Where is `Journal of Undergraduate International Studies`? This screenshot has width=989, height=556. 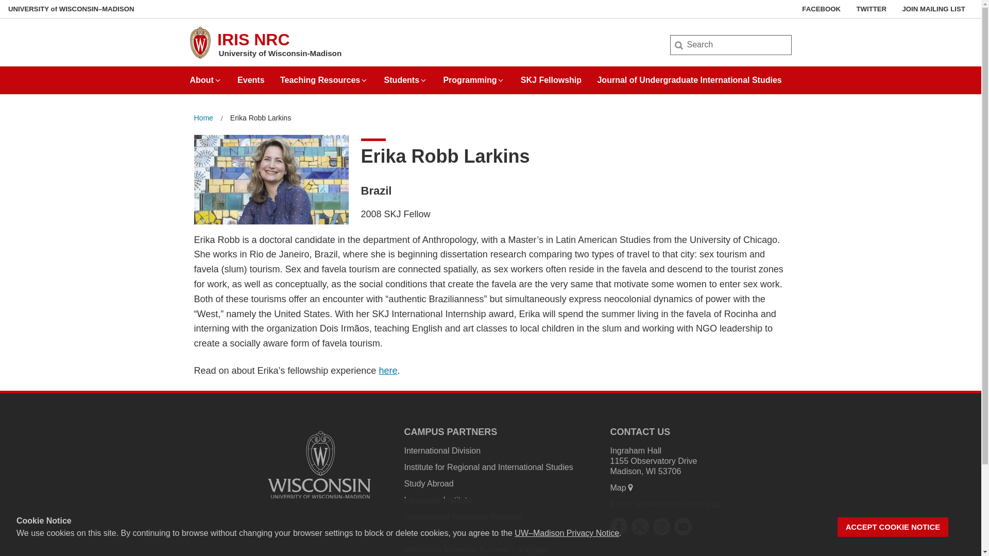
Journal of Undergraduate International Studies is located at coordinates (689, 76).